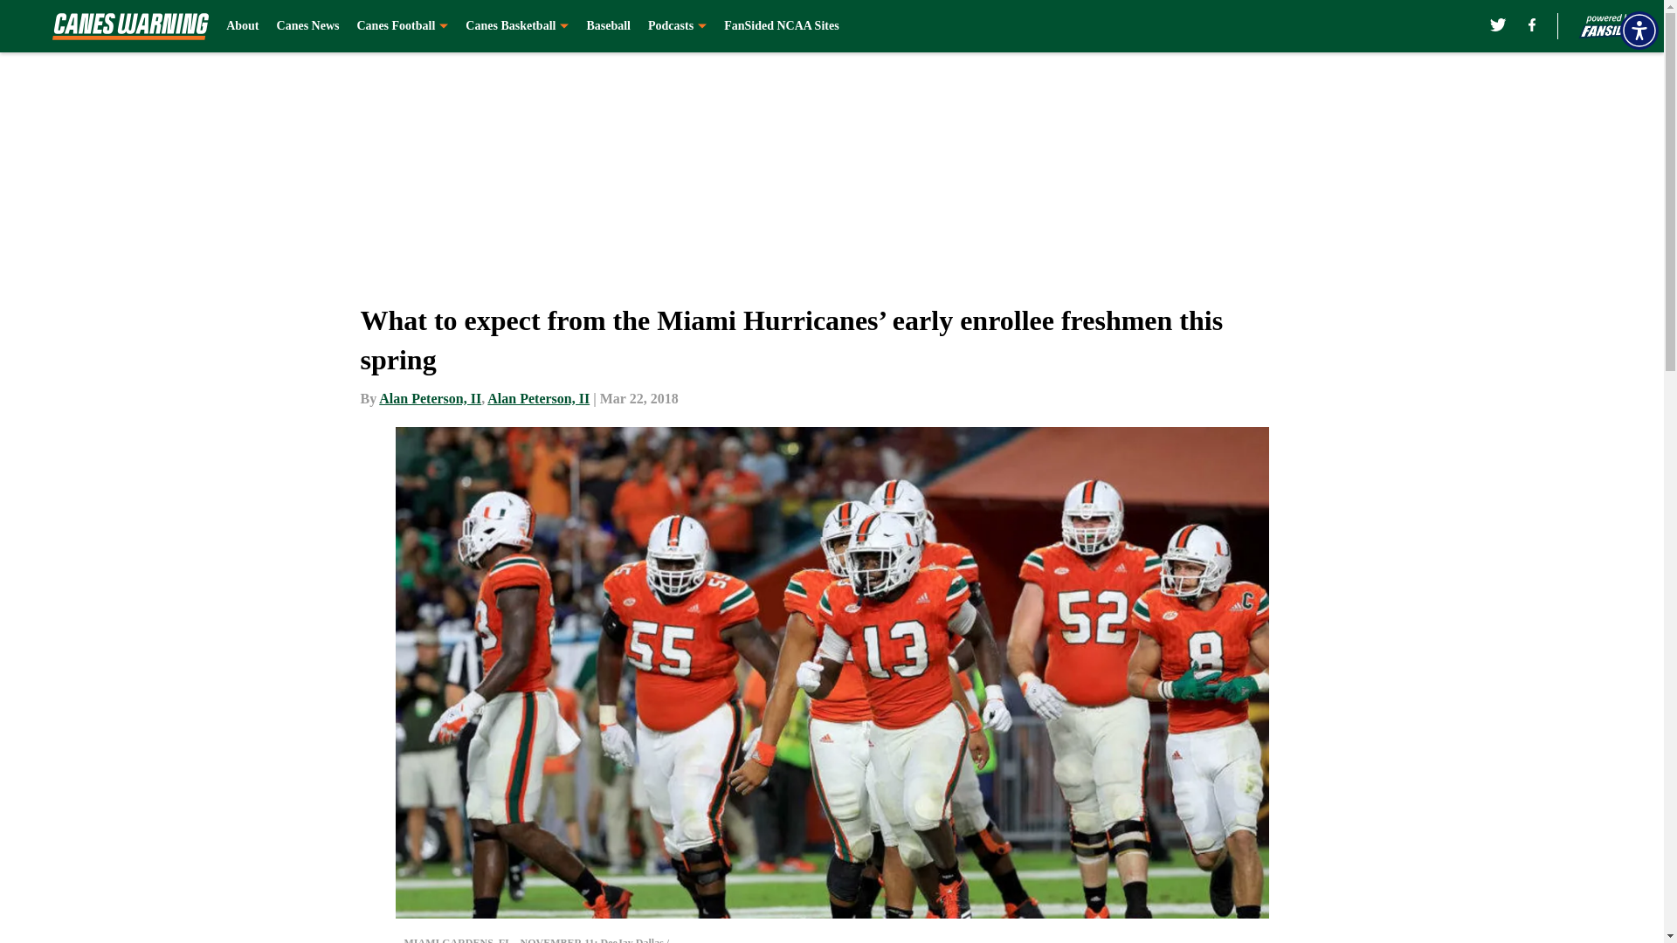 The width and height of the screenshot is (1677, 943). What do you see at coordinates (430, 398) in the screenshot?
I see `Alan Peterson, II` at bounding box center [430, 398].